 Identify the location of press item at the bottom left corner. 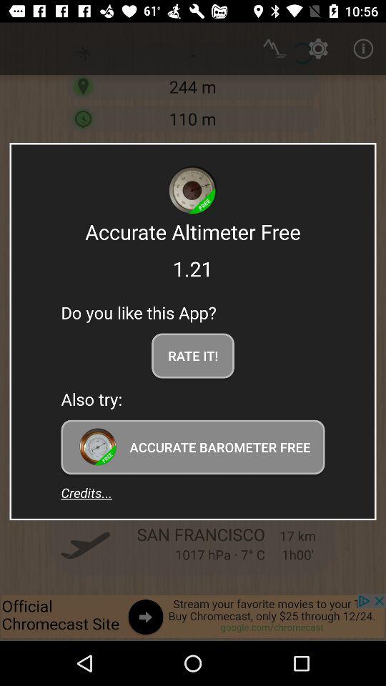
(86, 492).